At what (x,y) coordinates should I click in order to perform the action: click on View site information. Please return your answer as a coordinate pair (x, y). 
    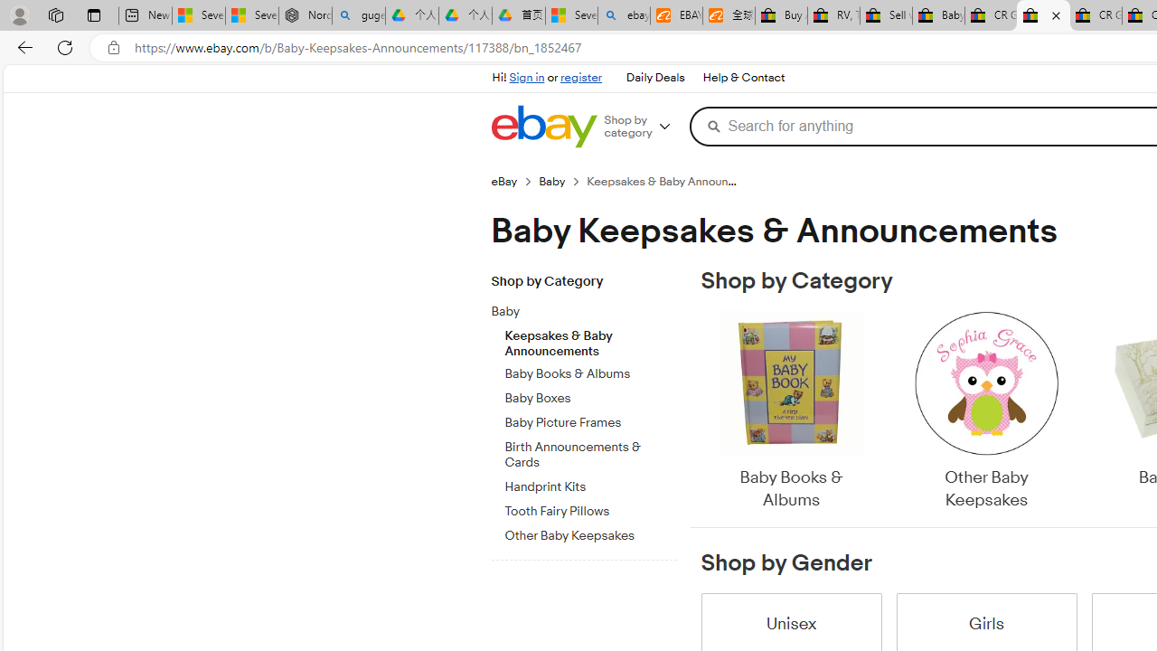
    Looking at the image, I should click on (114, 48).